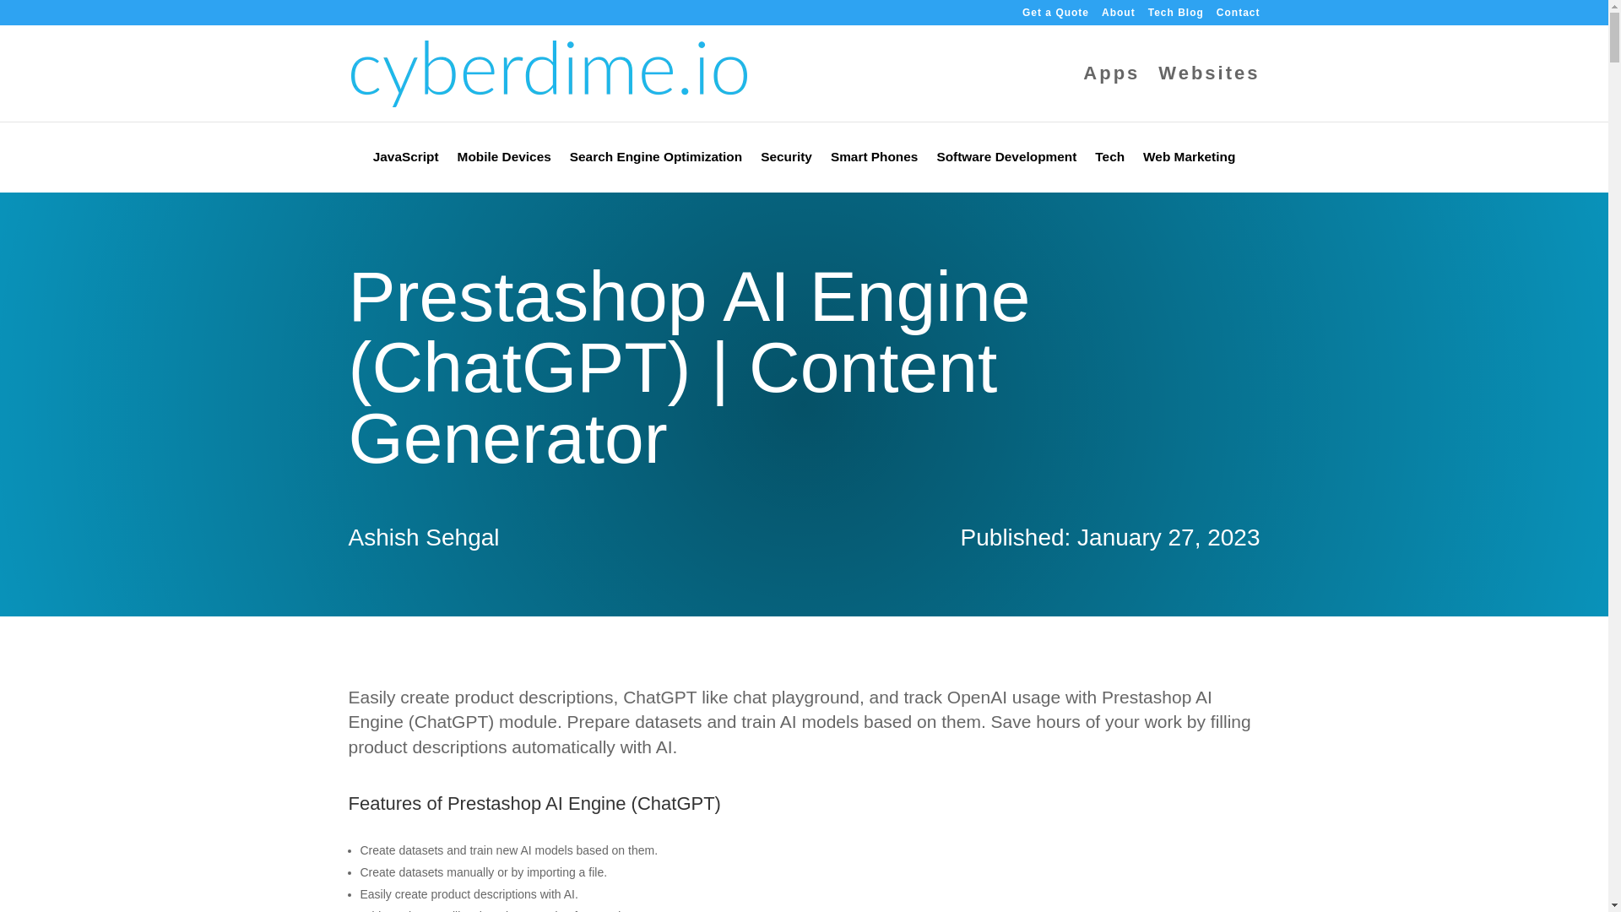 The width and height of the screenshot is (1621, 912). Describe the element at coordinates (1055, 16) in the screenshot. I see `Get a Quote` at that location.